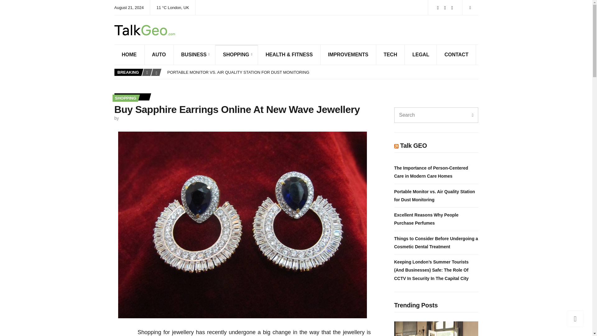 The image size is (597, 336). I want to click on TECH, so click(391, 55).